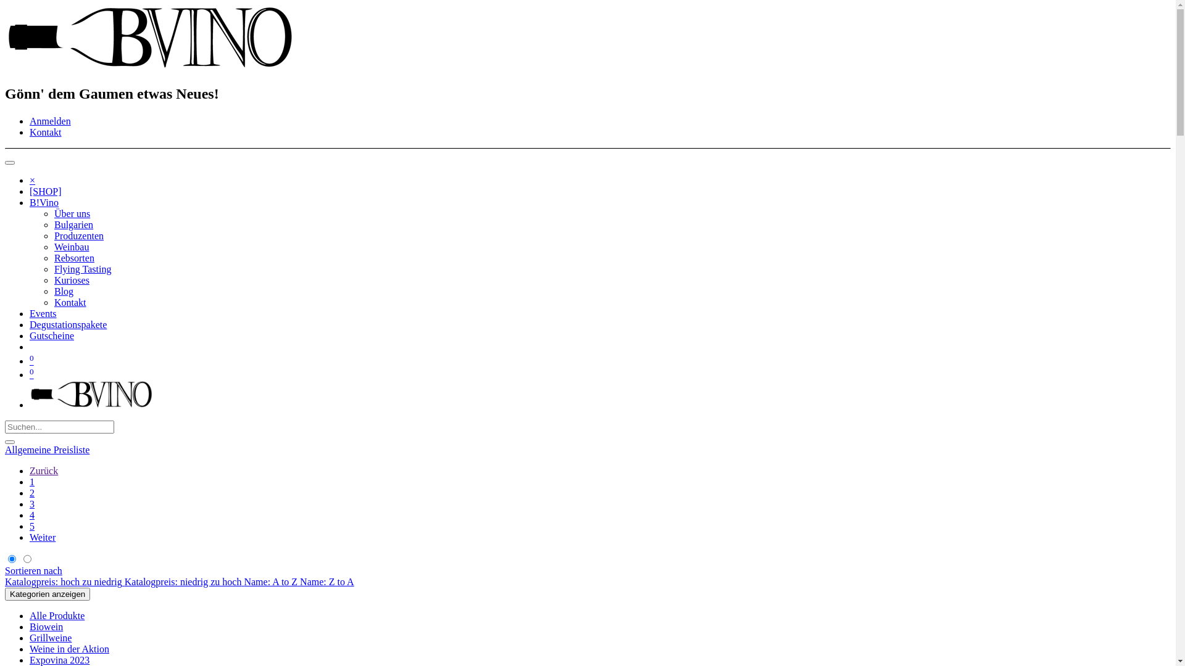  I want to click on Gutscheine, so click(52, 335).